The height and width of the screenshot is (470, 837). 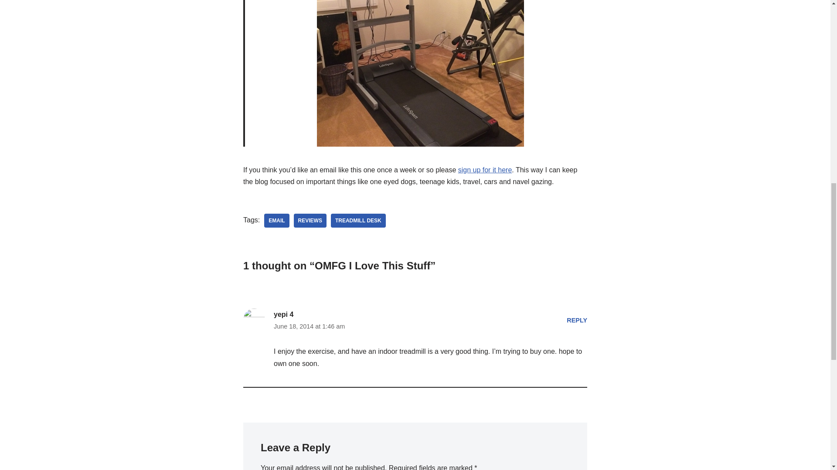 I want to click on treadmill desk, so click(x=358, y=220).